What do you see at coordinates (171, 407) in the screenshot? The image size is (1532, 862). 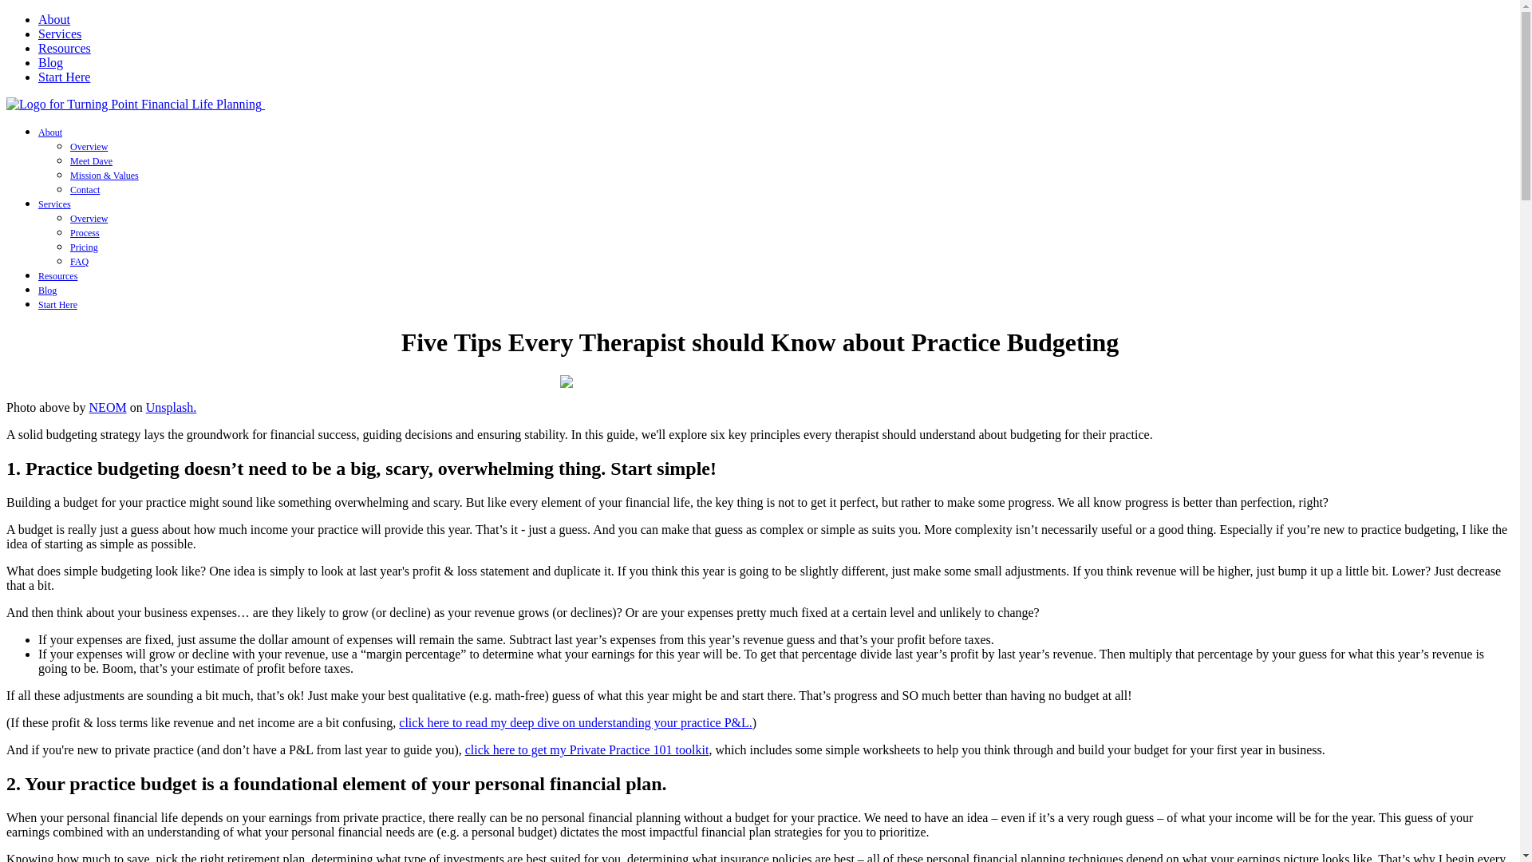 I see `Unsplash.` at bounding box center [171, 407].